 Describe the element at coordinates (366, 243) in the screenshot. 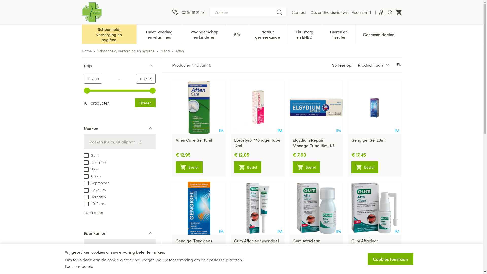

I see `Gum Aftaclear Mondspray 15ml` at that location.